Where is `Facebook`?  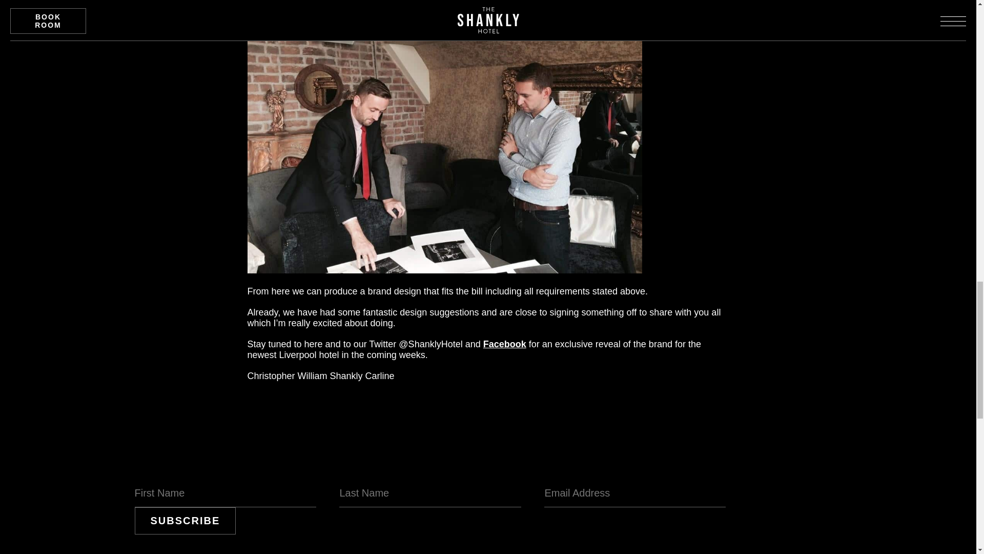
Facebook is located at coordinates (504, 344).